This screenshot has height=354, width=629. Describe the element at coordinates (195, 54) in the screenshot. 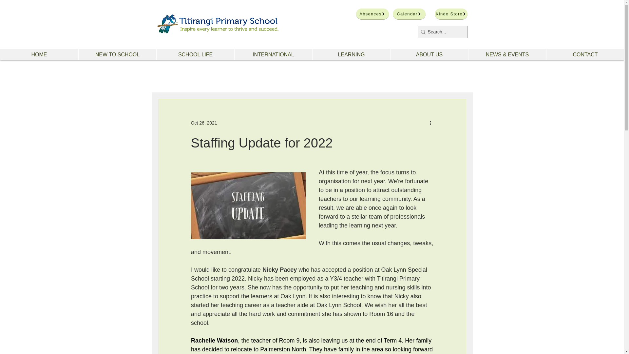

I see `SCHOOL LIFE` at that location.